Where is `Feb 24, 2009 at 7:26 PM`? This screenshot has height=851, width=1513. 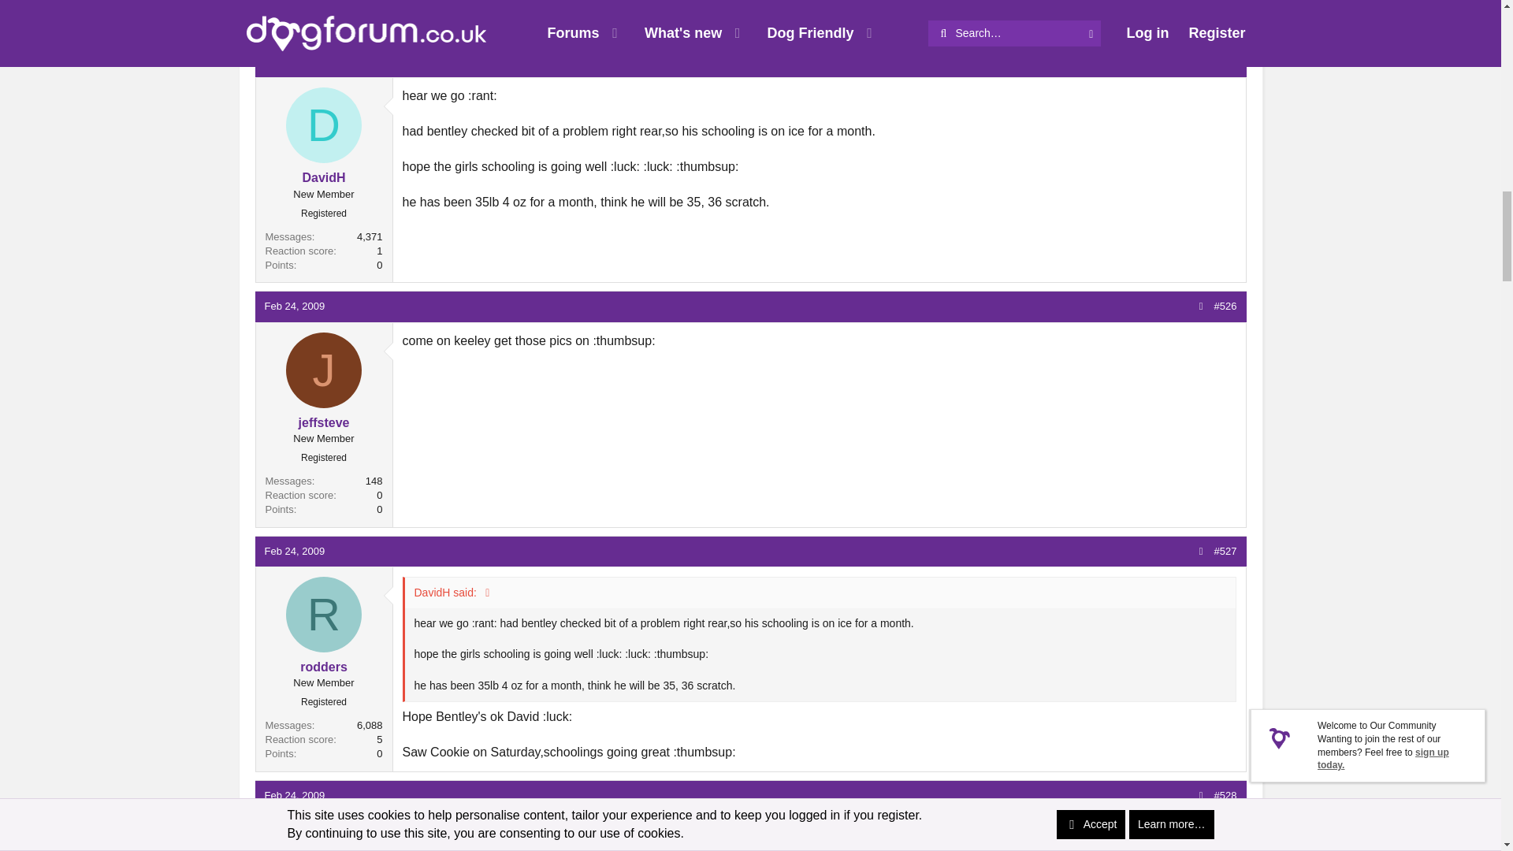 Feb 24, 2009 at 7:26 PM is located at coordinates (295, 796).